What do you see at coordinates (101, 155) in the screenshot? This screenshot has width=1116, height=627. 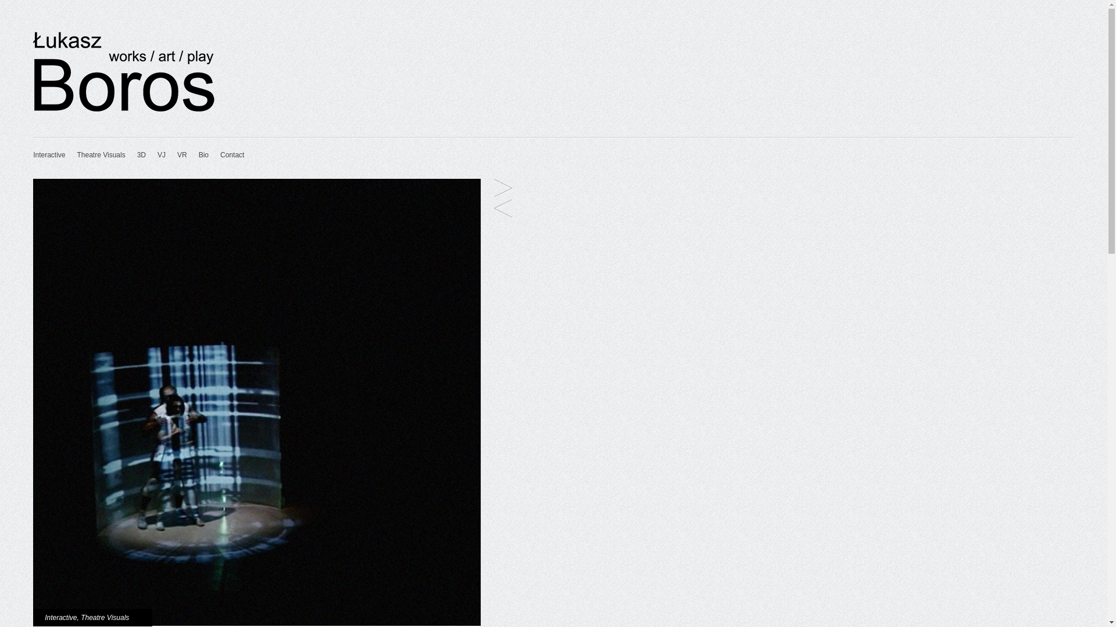 I see `Theatre Visuals` at bounding box center [101, 155].